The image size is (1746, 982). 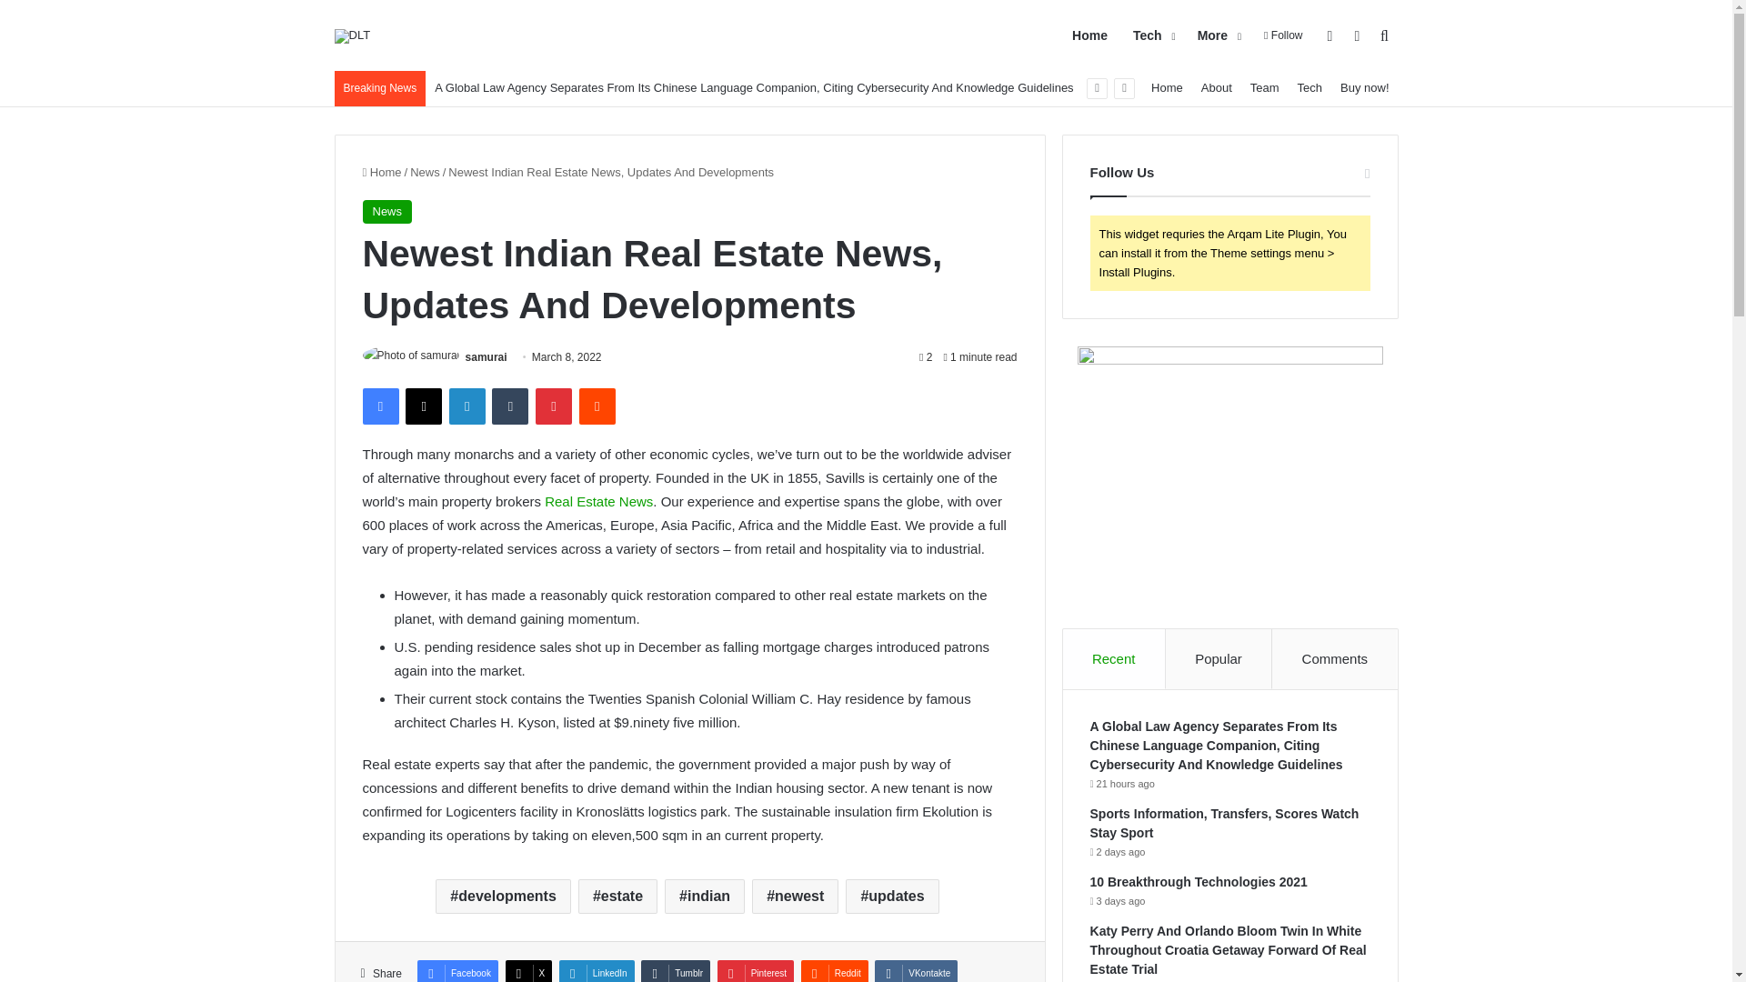 What do you see at coordinates (1364, 87) in the screenshot?
I see `Buy now!` at bounding box center [1364, 87].